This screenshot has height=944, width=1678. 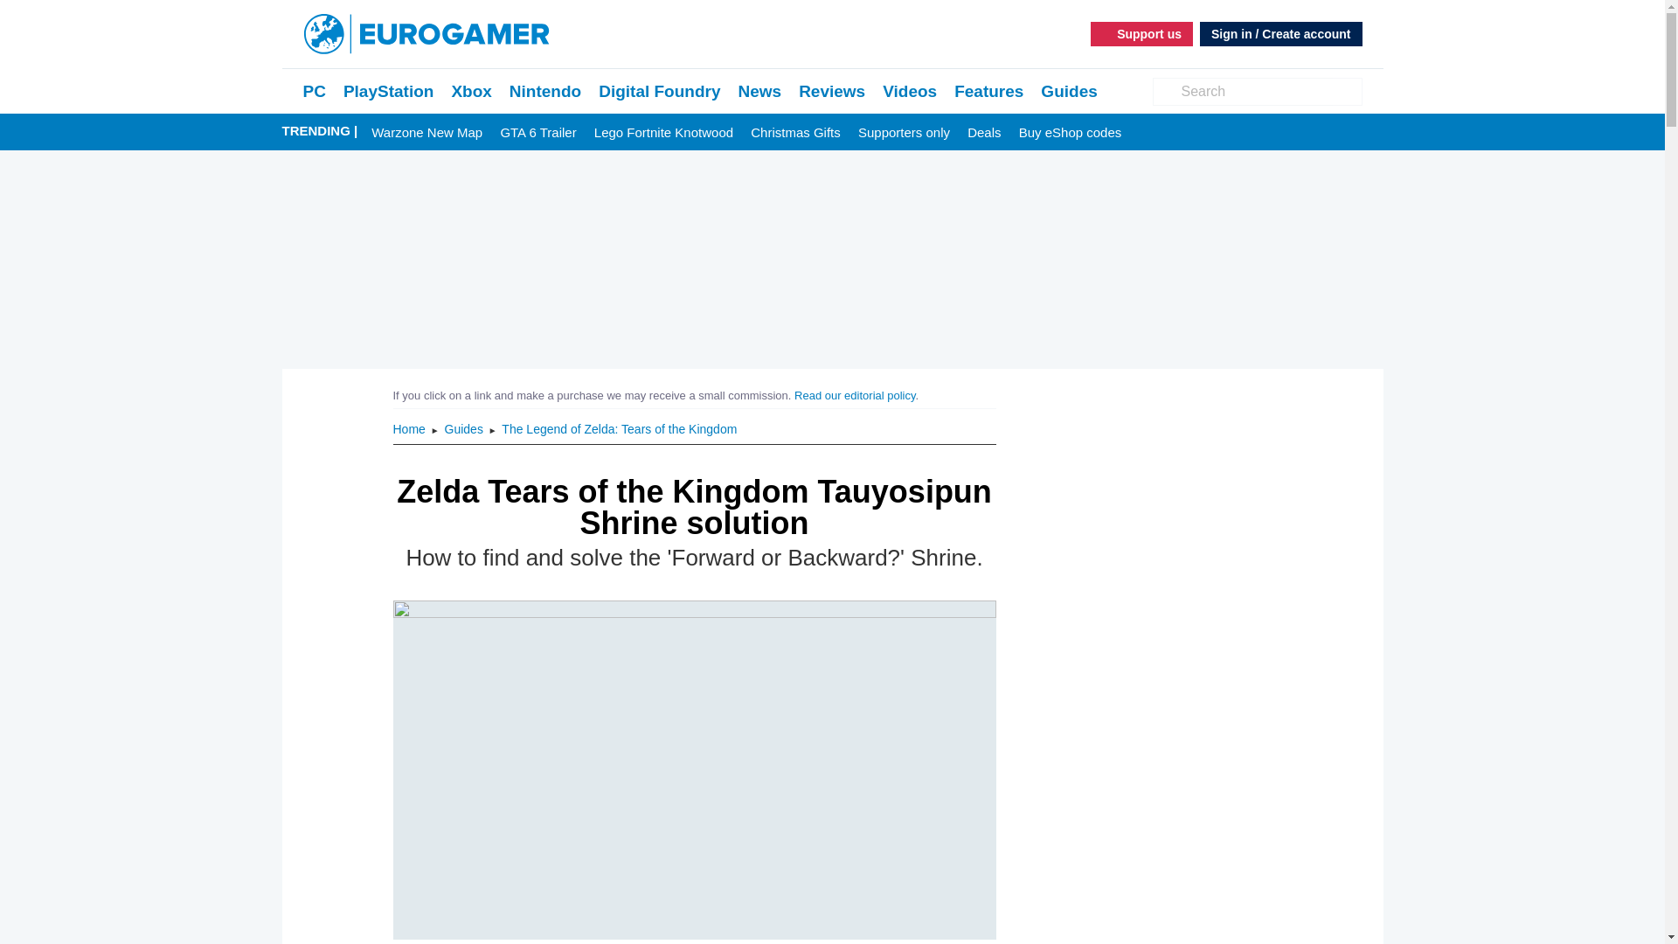 What do you see at coordinates (537, 133) in the screenshot?
I see `GTA 6 Trailer` at bounding box center [537, 133].